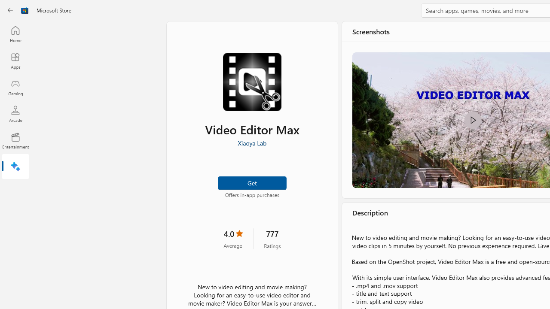 This screenshot has width=550, height=309. Describe the element at coordinates (252, 182) in the screenshot. I see `Get` at that location.